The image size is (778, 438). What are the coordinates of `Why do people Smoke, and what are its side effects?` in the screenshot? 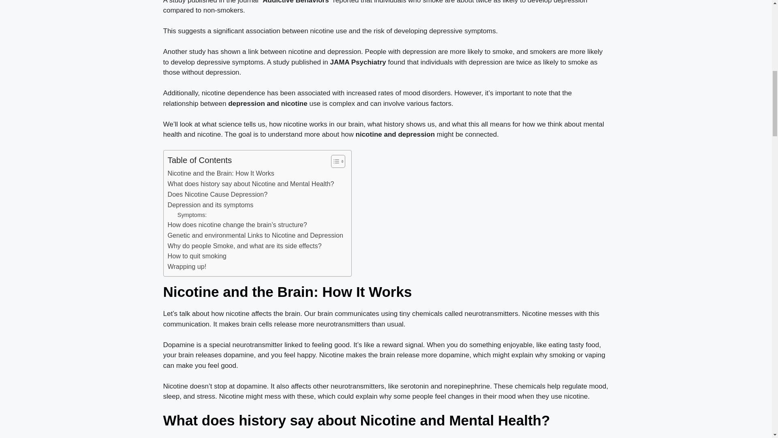 It's located at (245, 246).